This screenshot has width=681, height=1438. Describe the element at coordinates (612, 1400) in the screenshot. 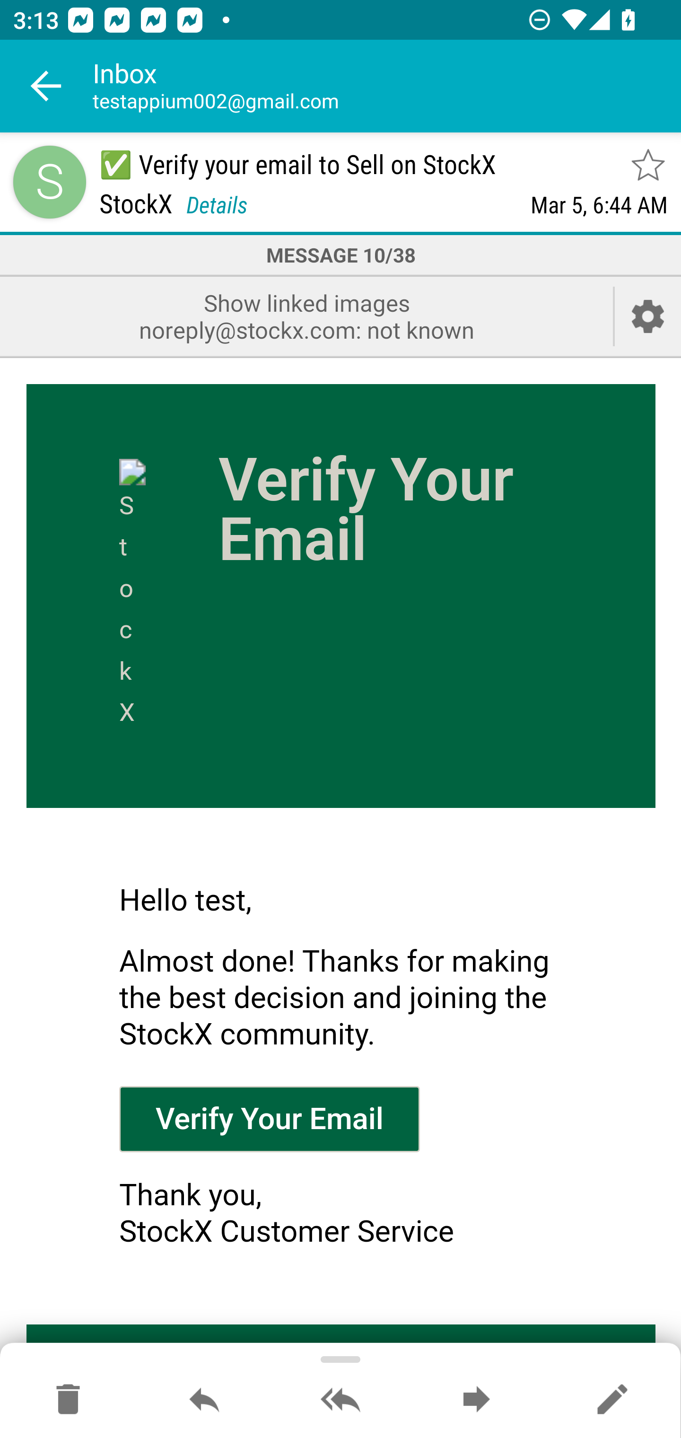

I see `Reply as new` at that location.